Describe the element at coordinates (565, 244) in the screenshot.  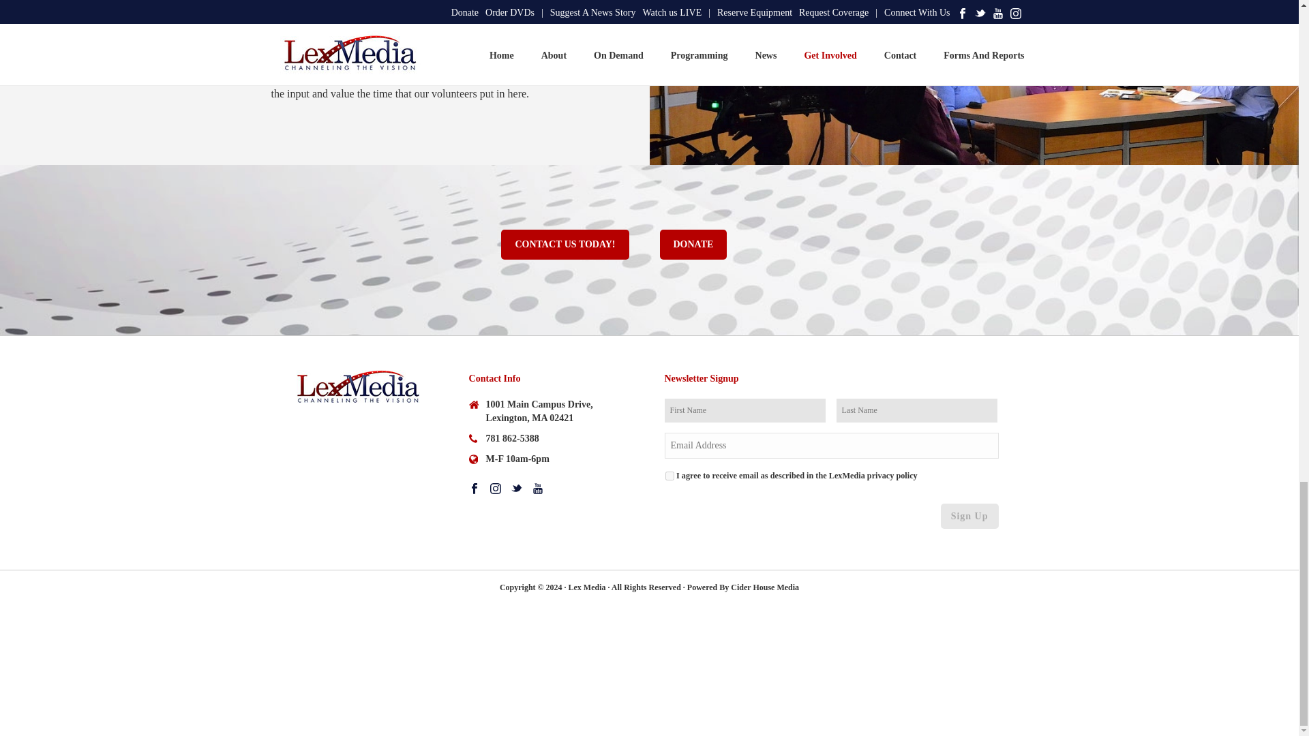
I see `CONTACT US TODAY!` at that location.